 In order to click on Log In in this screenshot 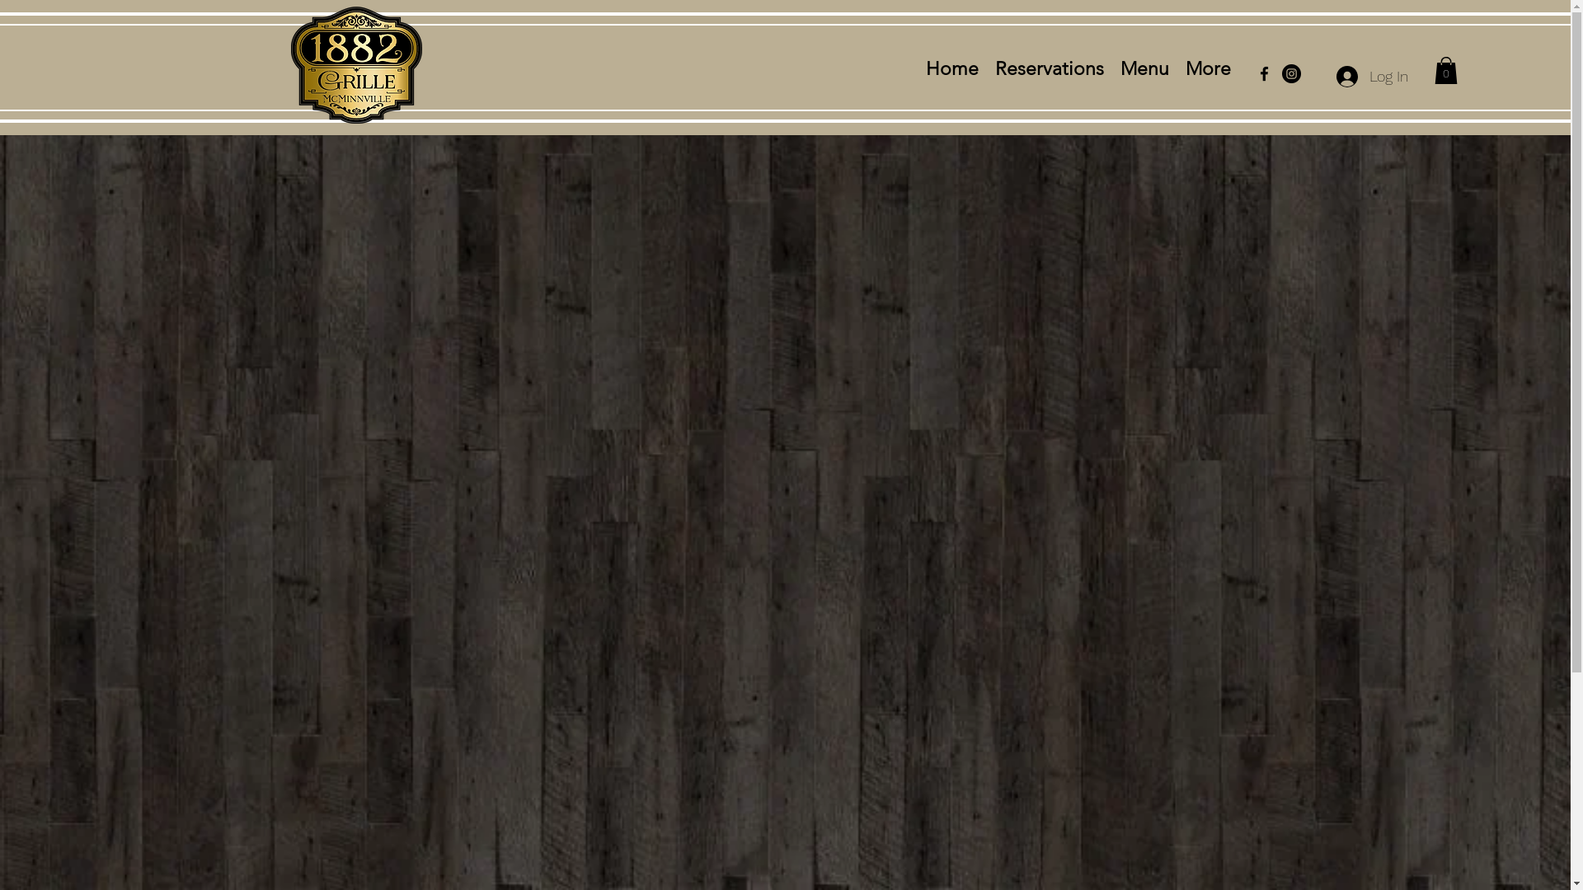, I will do `click(1372, 77)`.